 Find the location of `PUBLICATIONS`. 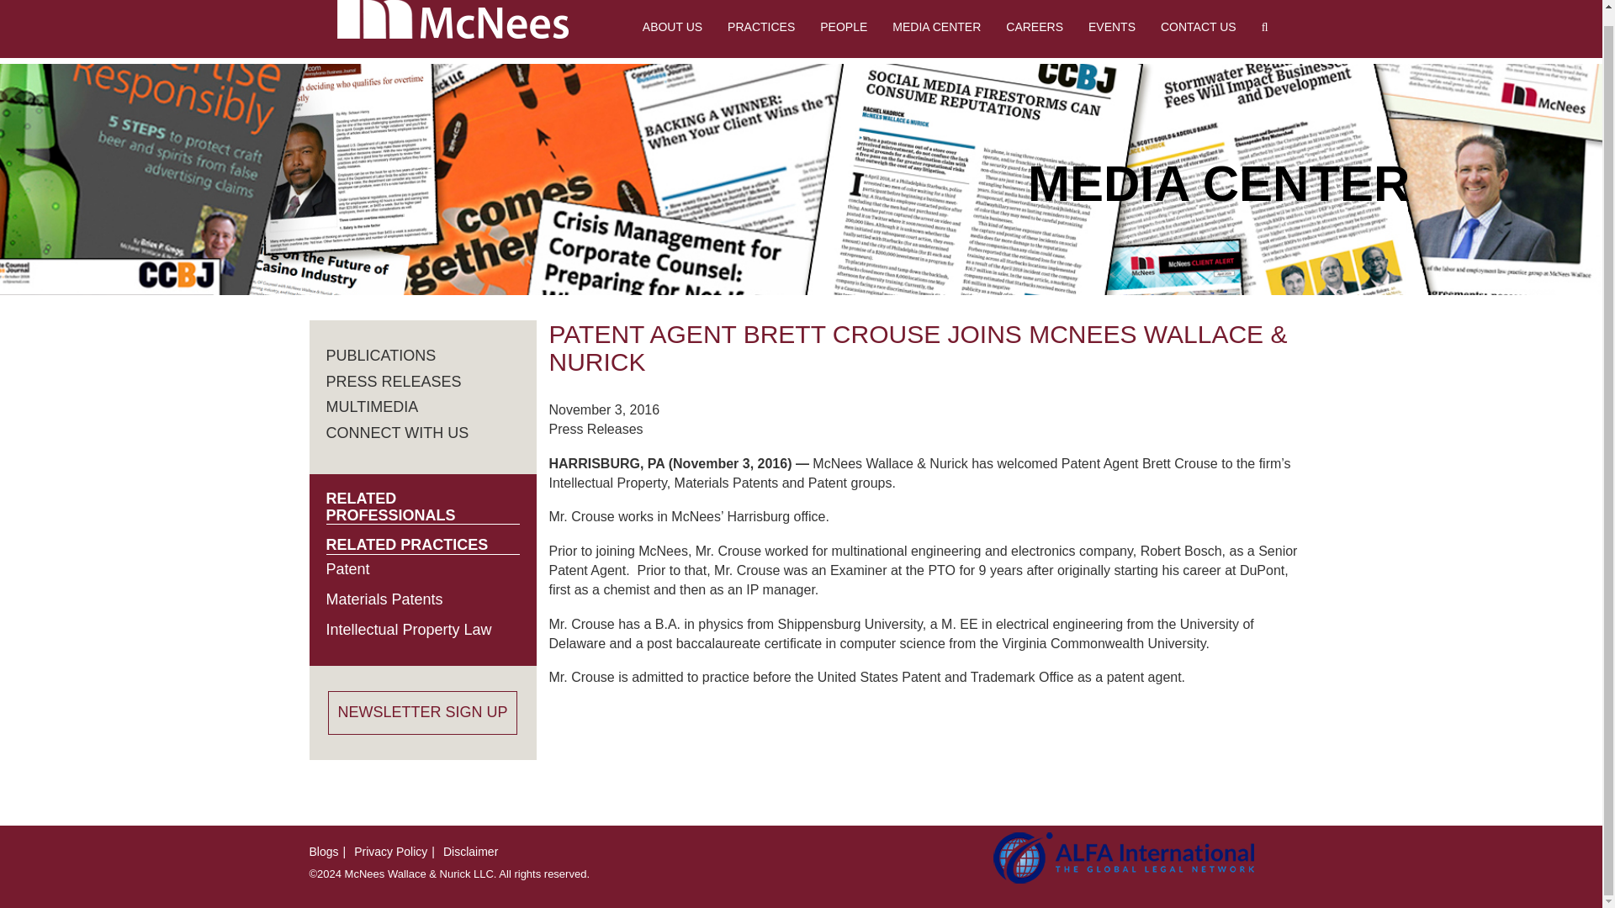

PUBLICATIONS is located at coordinates (380, 355).